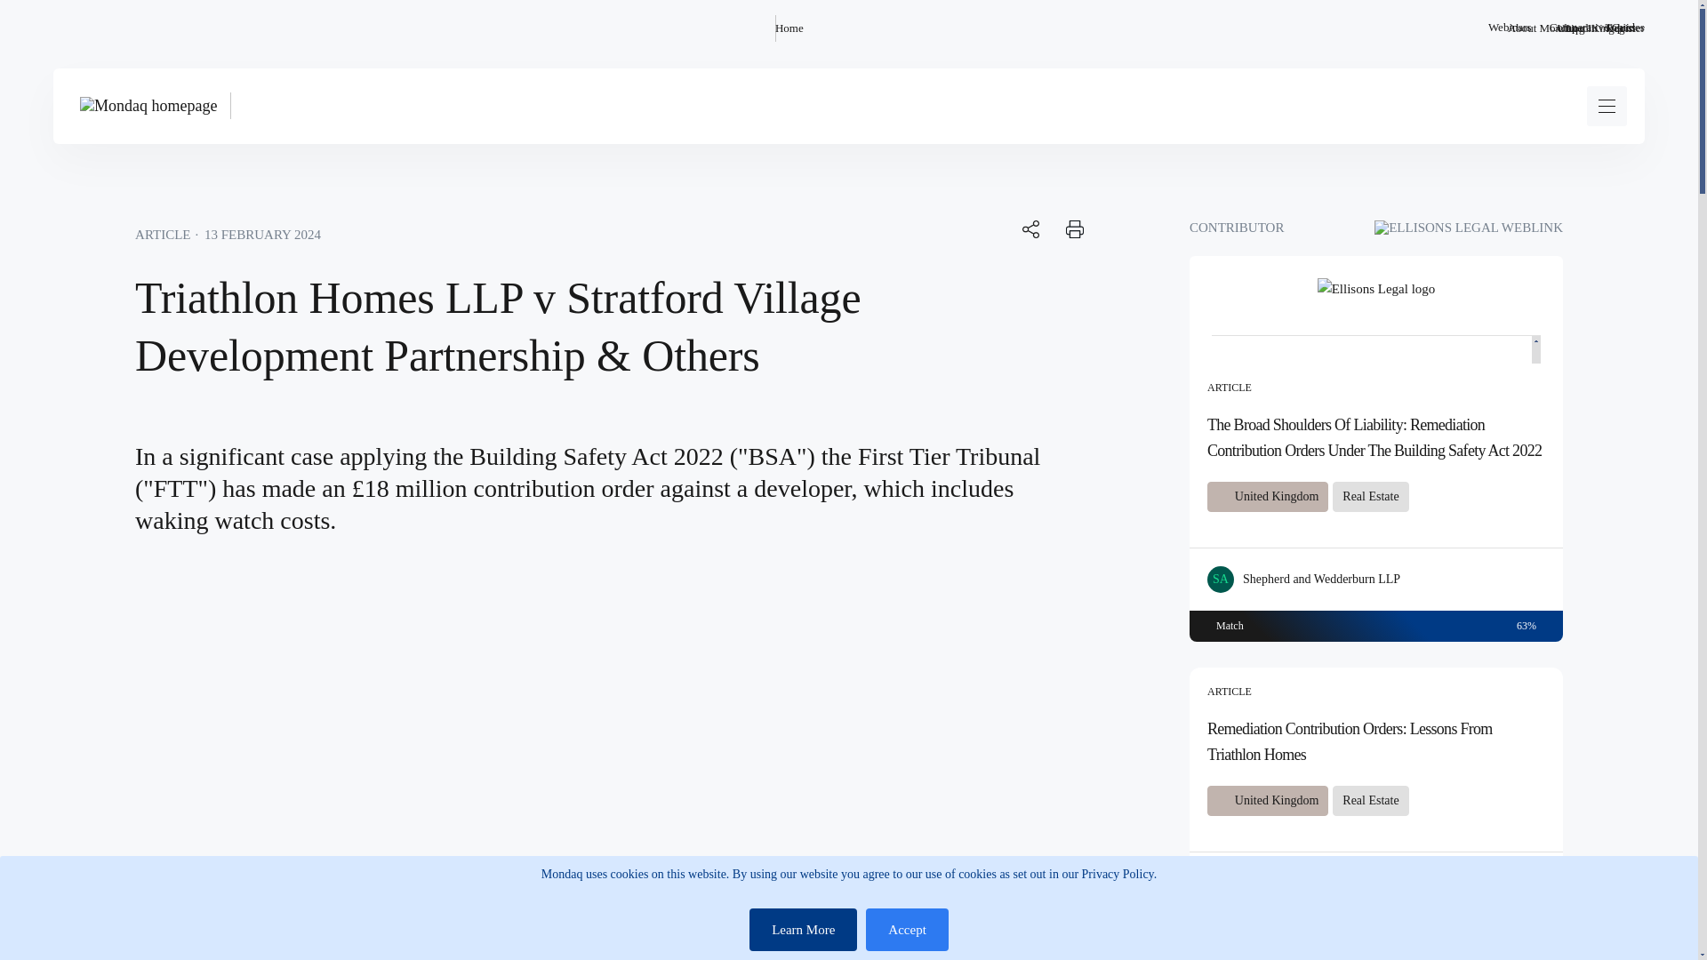 The width and height of the screenshot is (1707, 960). Describe the element at coordinates (789, 28) in the screenshot. I see `Home` at that location.